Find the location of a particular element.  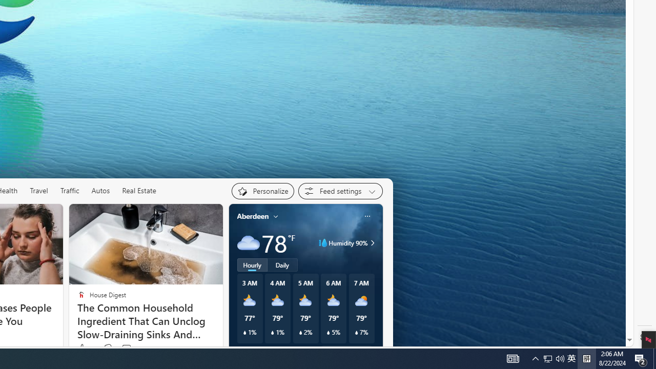

Aberdeen is located at coordinates (253, 216).